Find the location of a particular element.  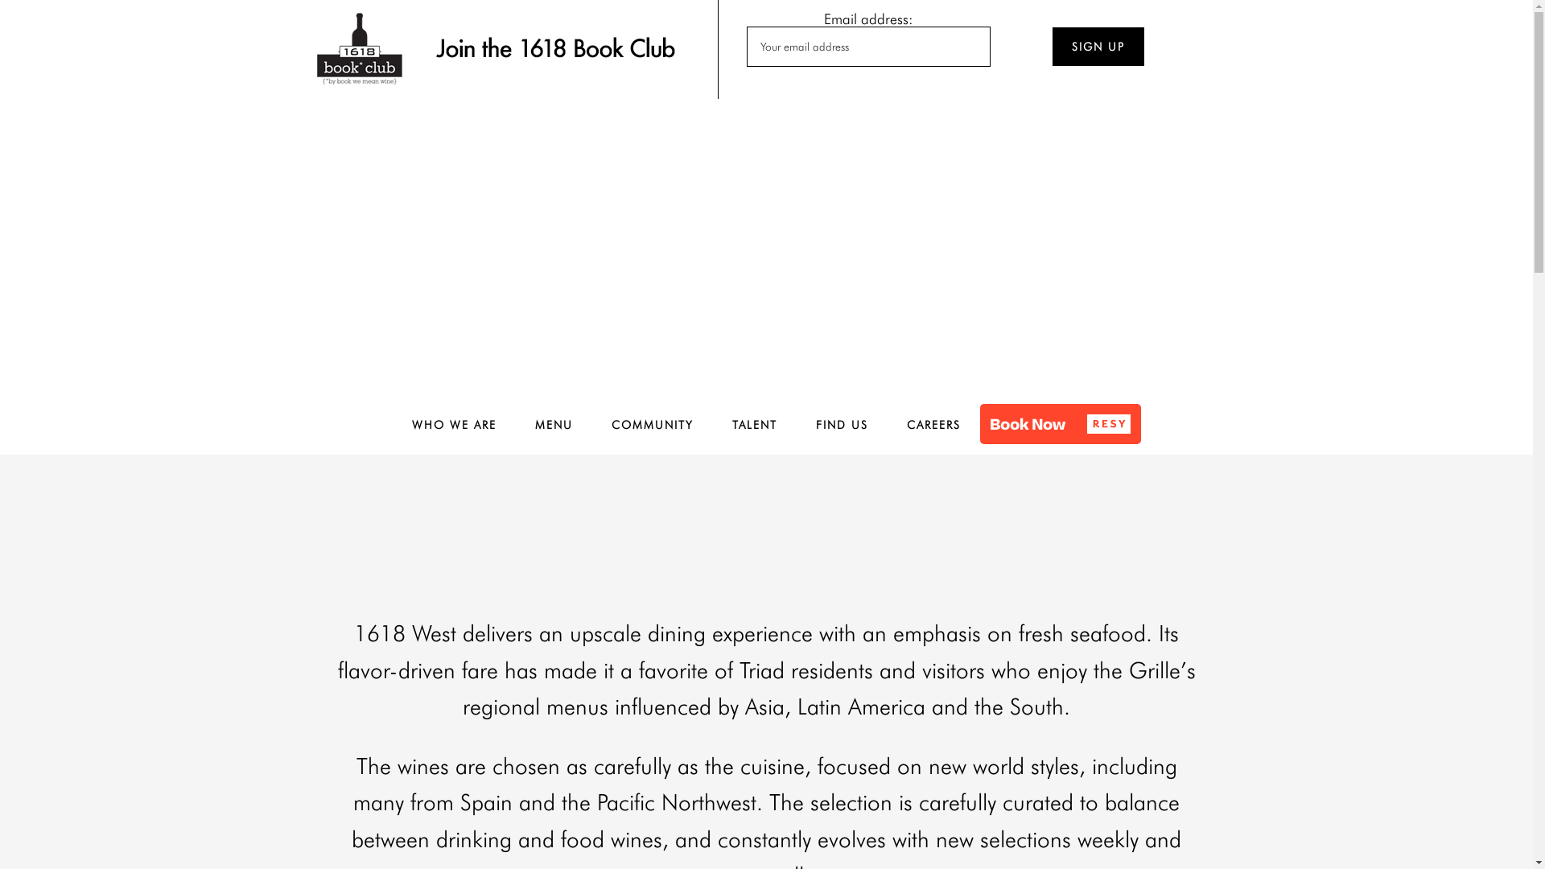

COMMUNITY is located at coordinates (653, 425).